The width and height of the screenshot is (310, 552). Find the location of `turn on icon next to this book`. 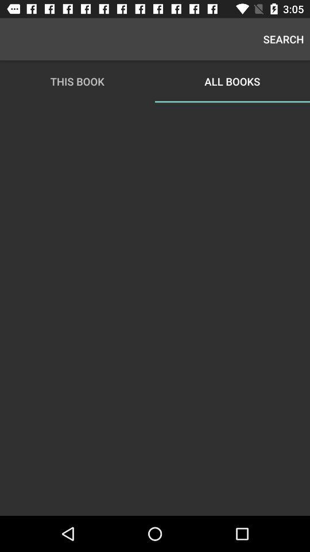

turn on icon next to this book is located at coordinates (284, 39).